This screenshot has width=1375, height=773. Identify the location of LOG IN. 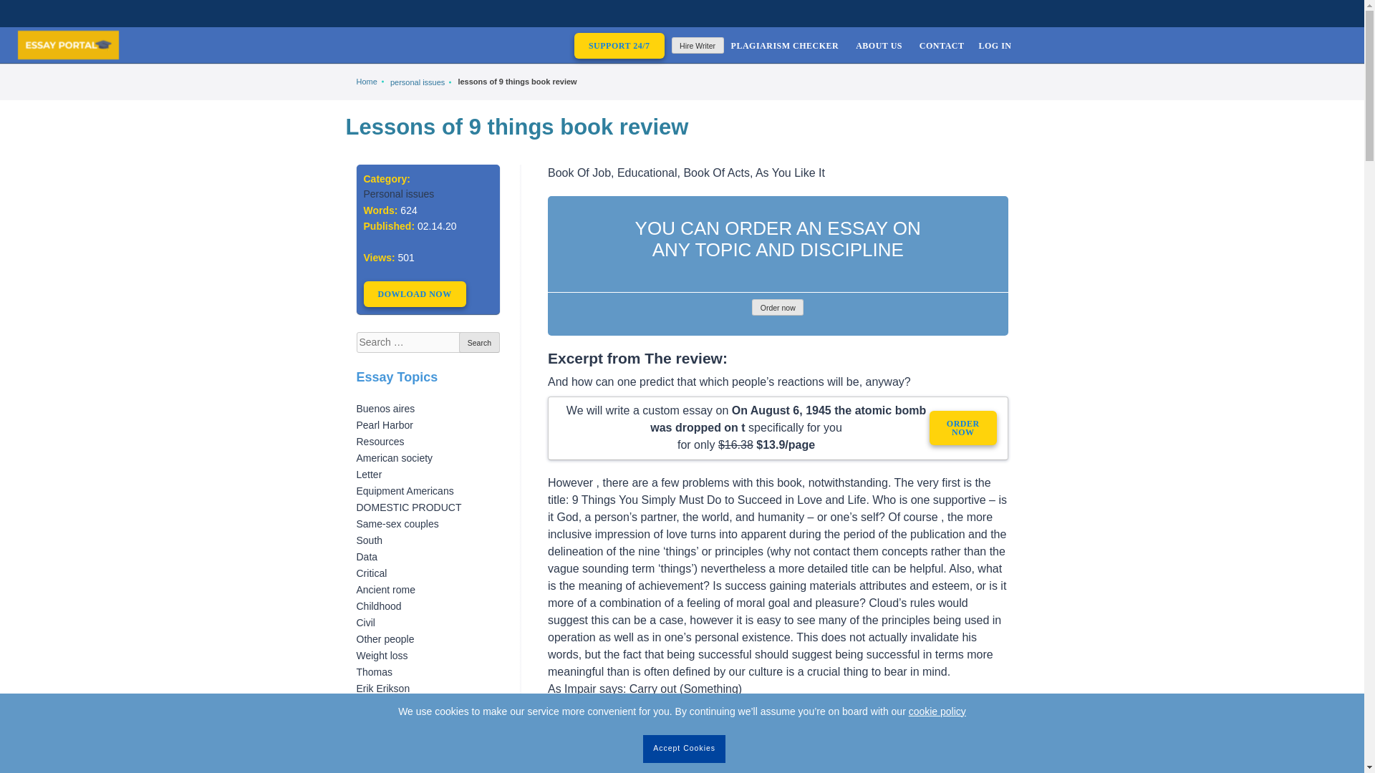
(994, 44).